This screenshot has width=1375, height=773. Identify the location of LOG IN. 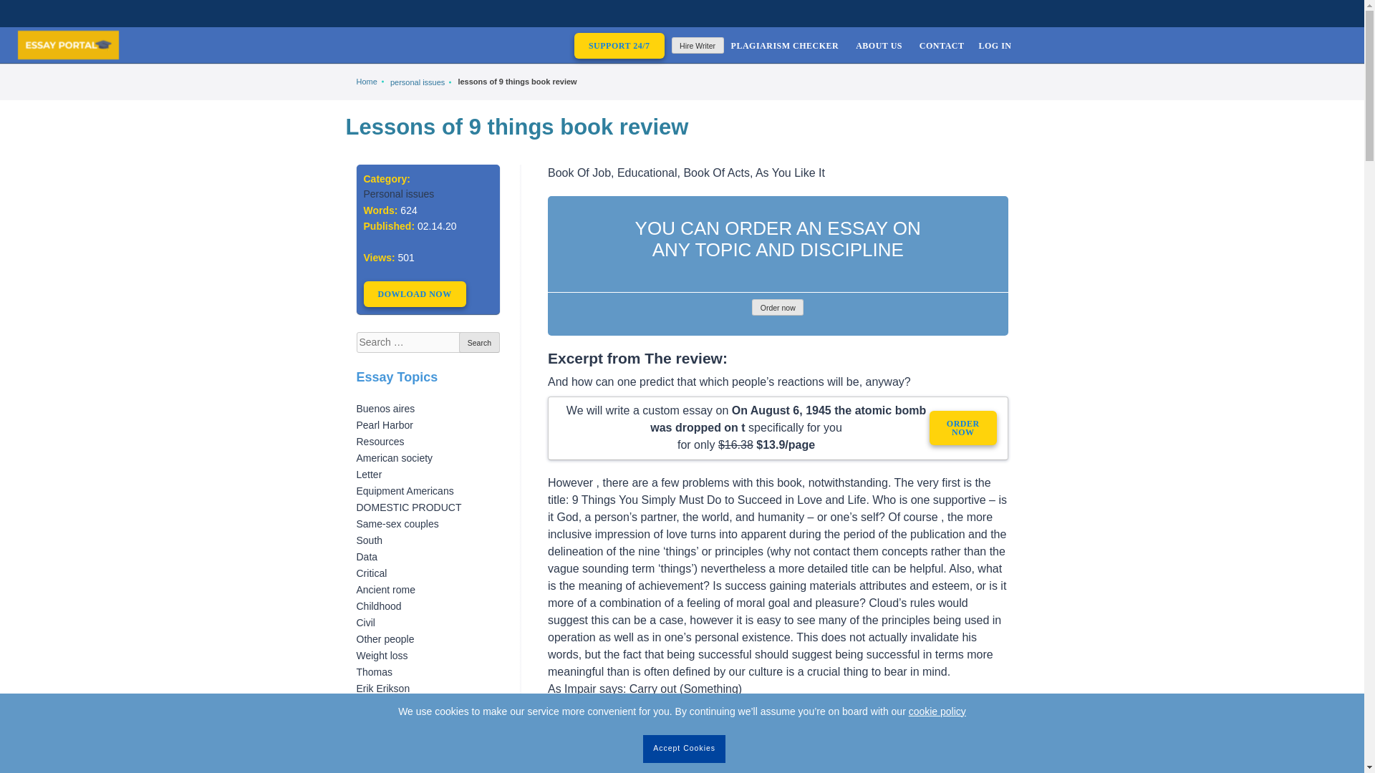
(994, 44).